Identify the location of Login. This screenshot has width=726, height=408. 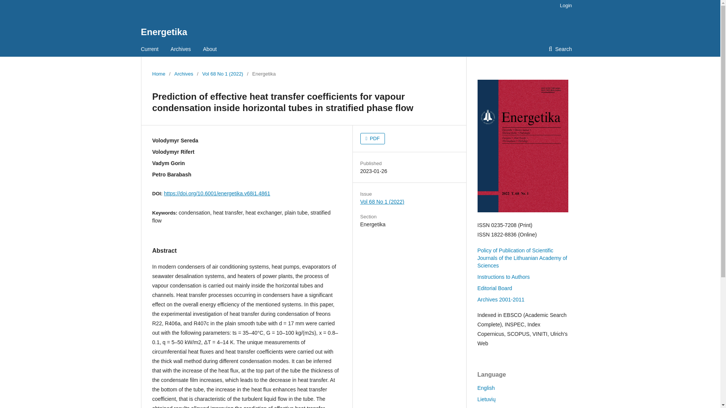
(564, 6).